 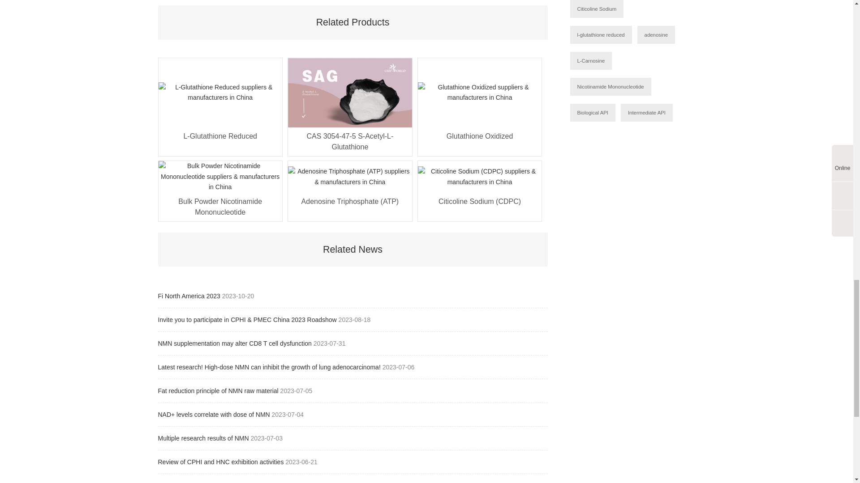 I want to click on CPHI Invited Speech, so click(x=187, y=482).